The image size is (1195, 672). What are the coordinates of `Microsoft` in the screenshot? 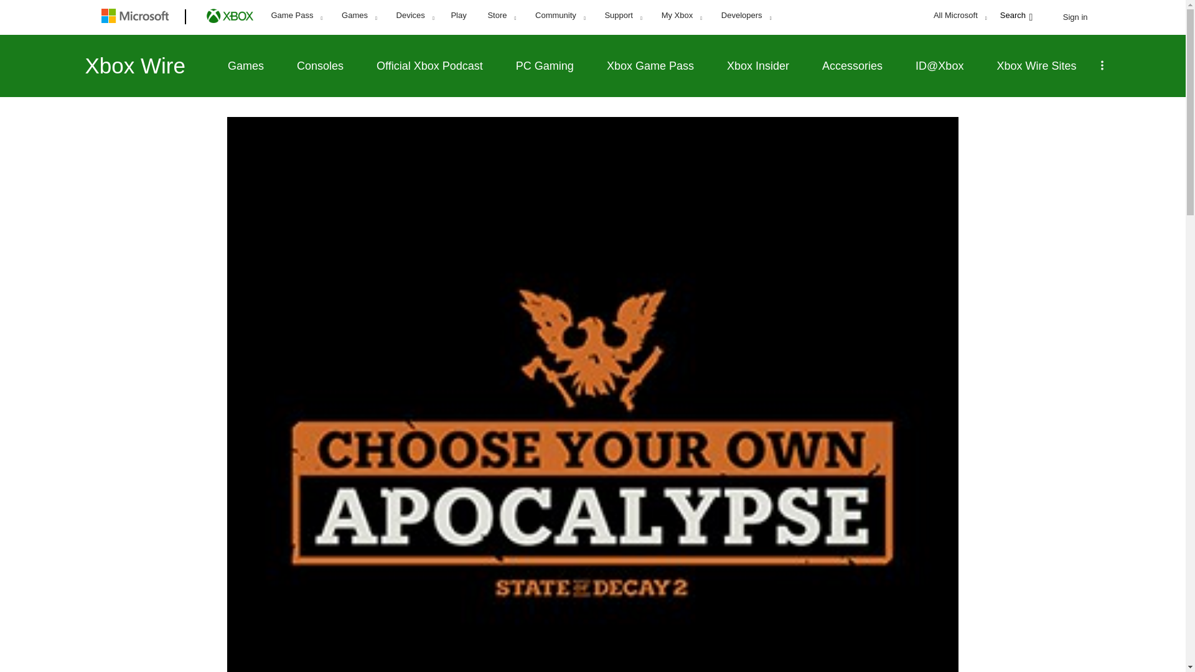 It's located at (137, 17).